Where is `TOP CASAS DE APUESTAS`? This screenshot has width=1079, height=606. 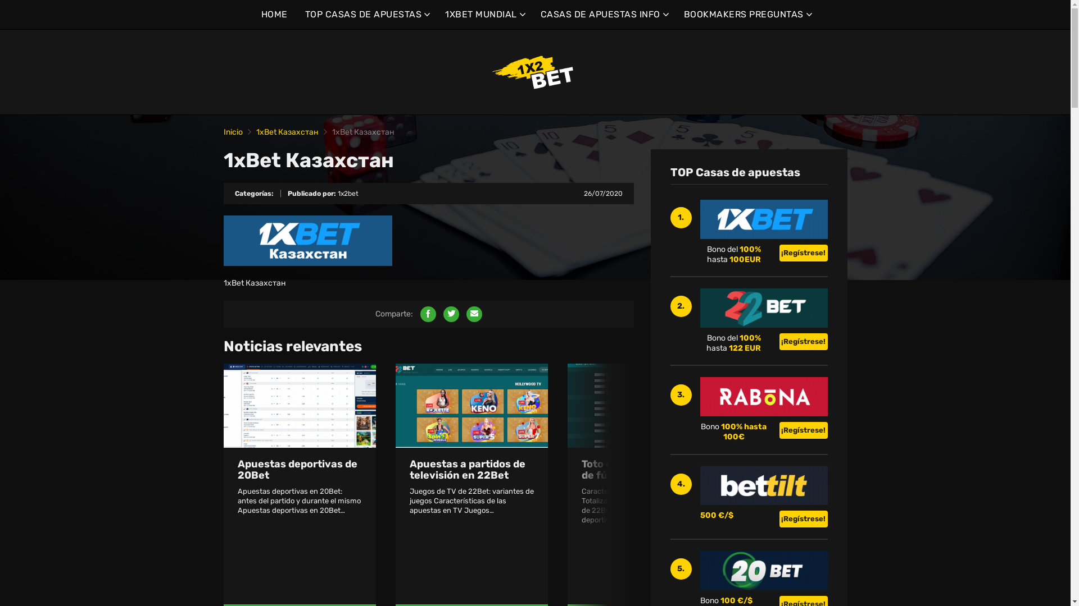 TOP CASAS DE APUESTAS is located at coordinates (366, 15).